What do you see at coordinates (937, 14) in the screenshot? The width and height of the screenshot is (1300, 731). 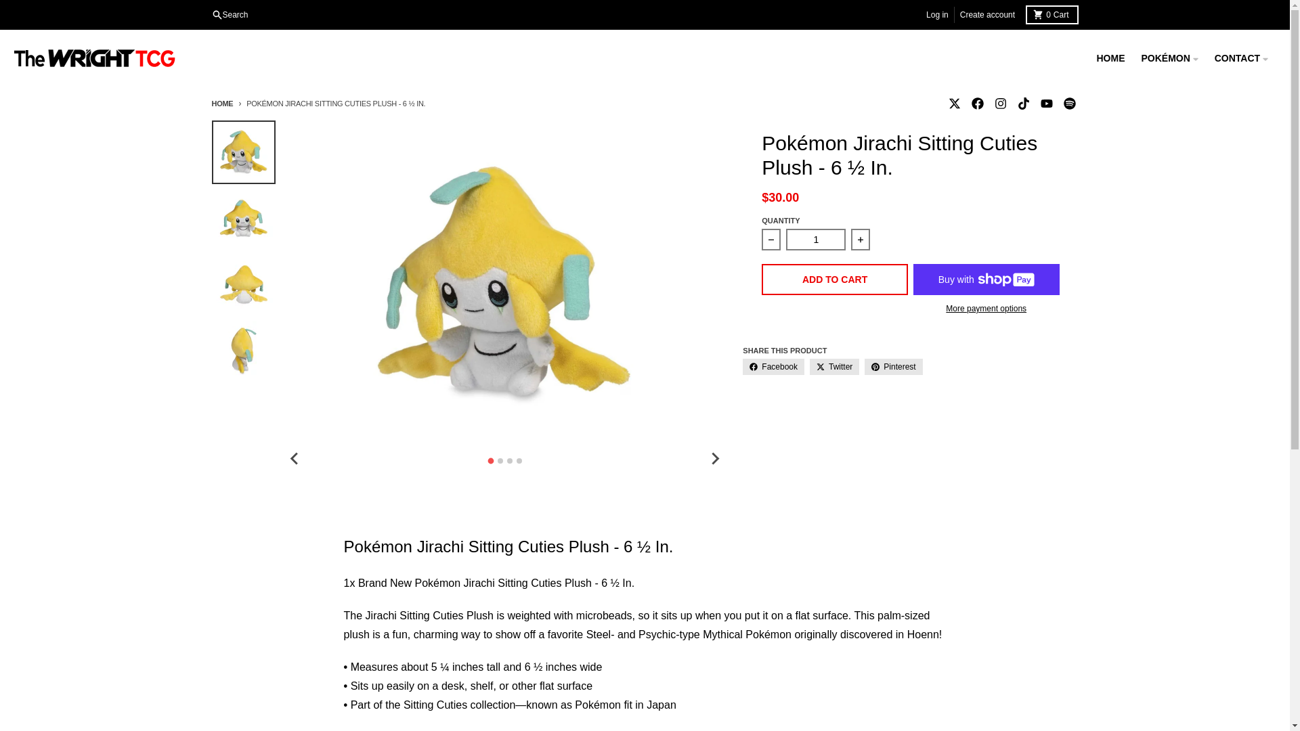 I see `Twitter - The Wright TCG` at bounding box center [937, 14].